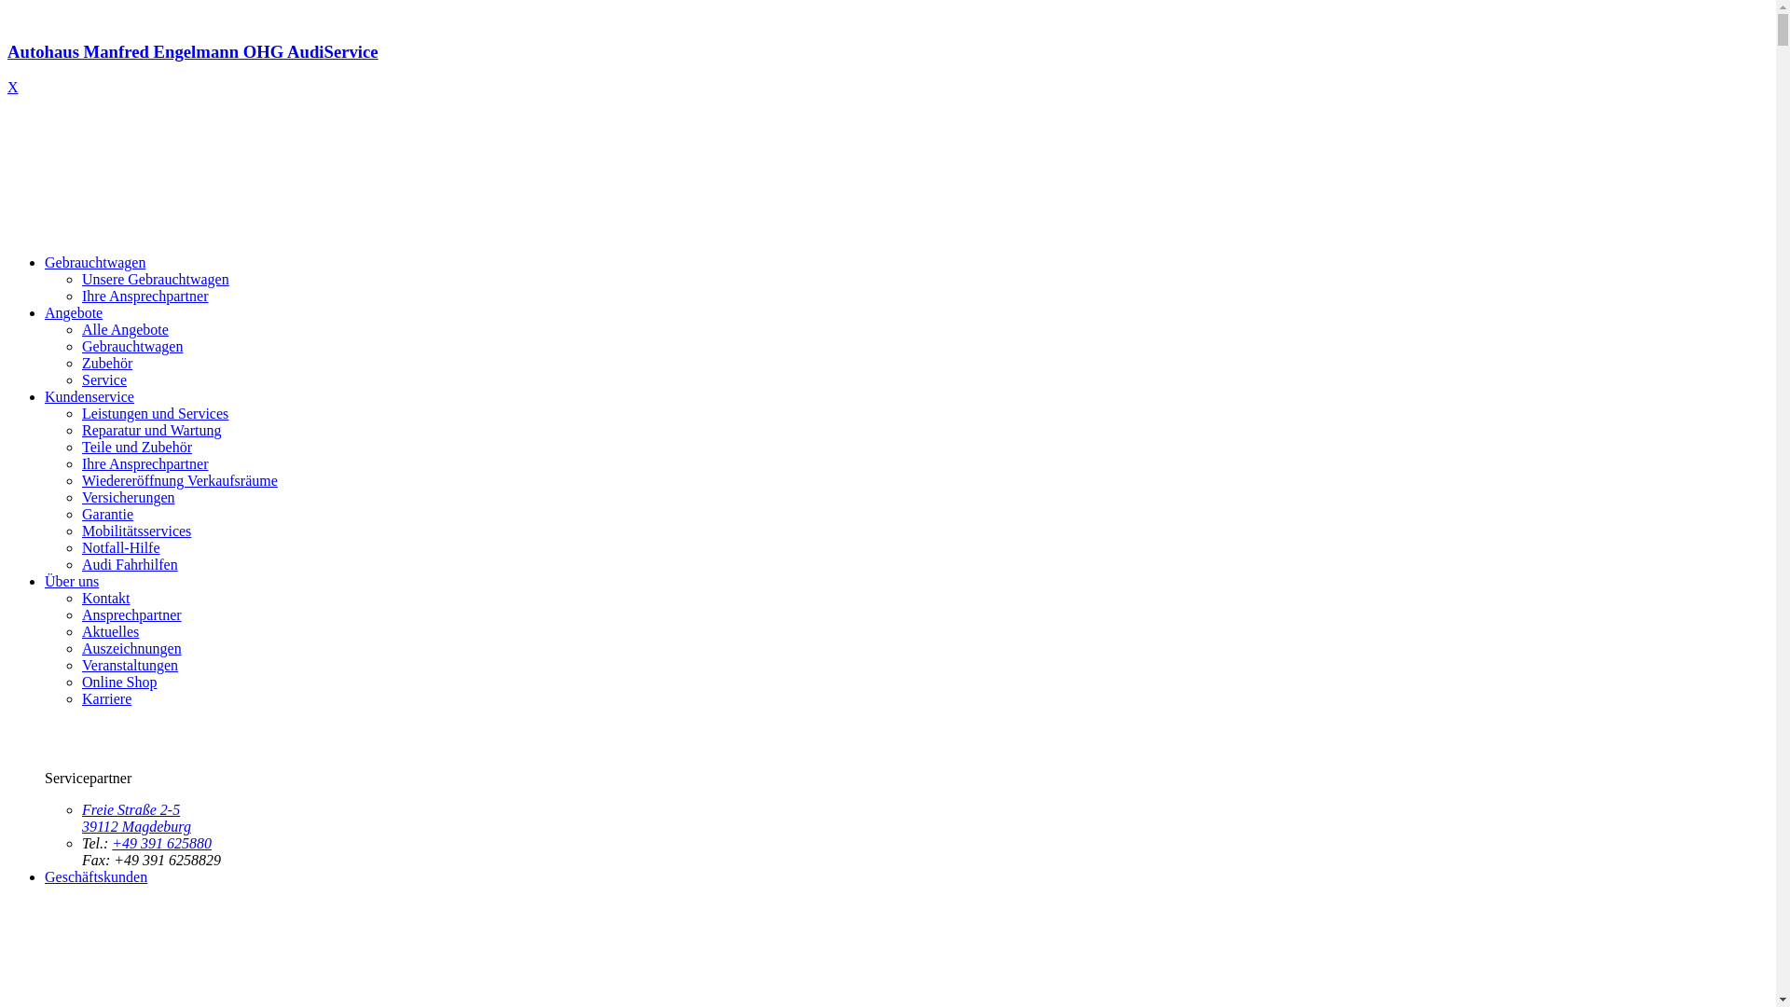 This screenshot has width=1790, height=1007. Describe the element at coordinates (119, 683) in the screenshot. I see `Online Shop` at that location.